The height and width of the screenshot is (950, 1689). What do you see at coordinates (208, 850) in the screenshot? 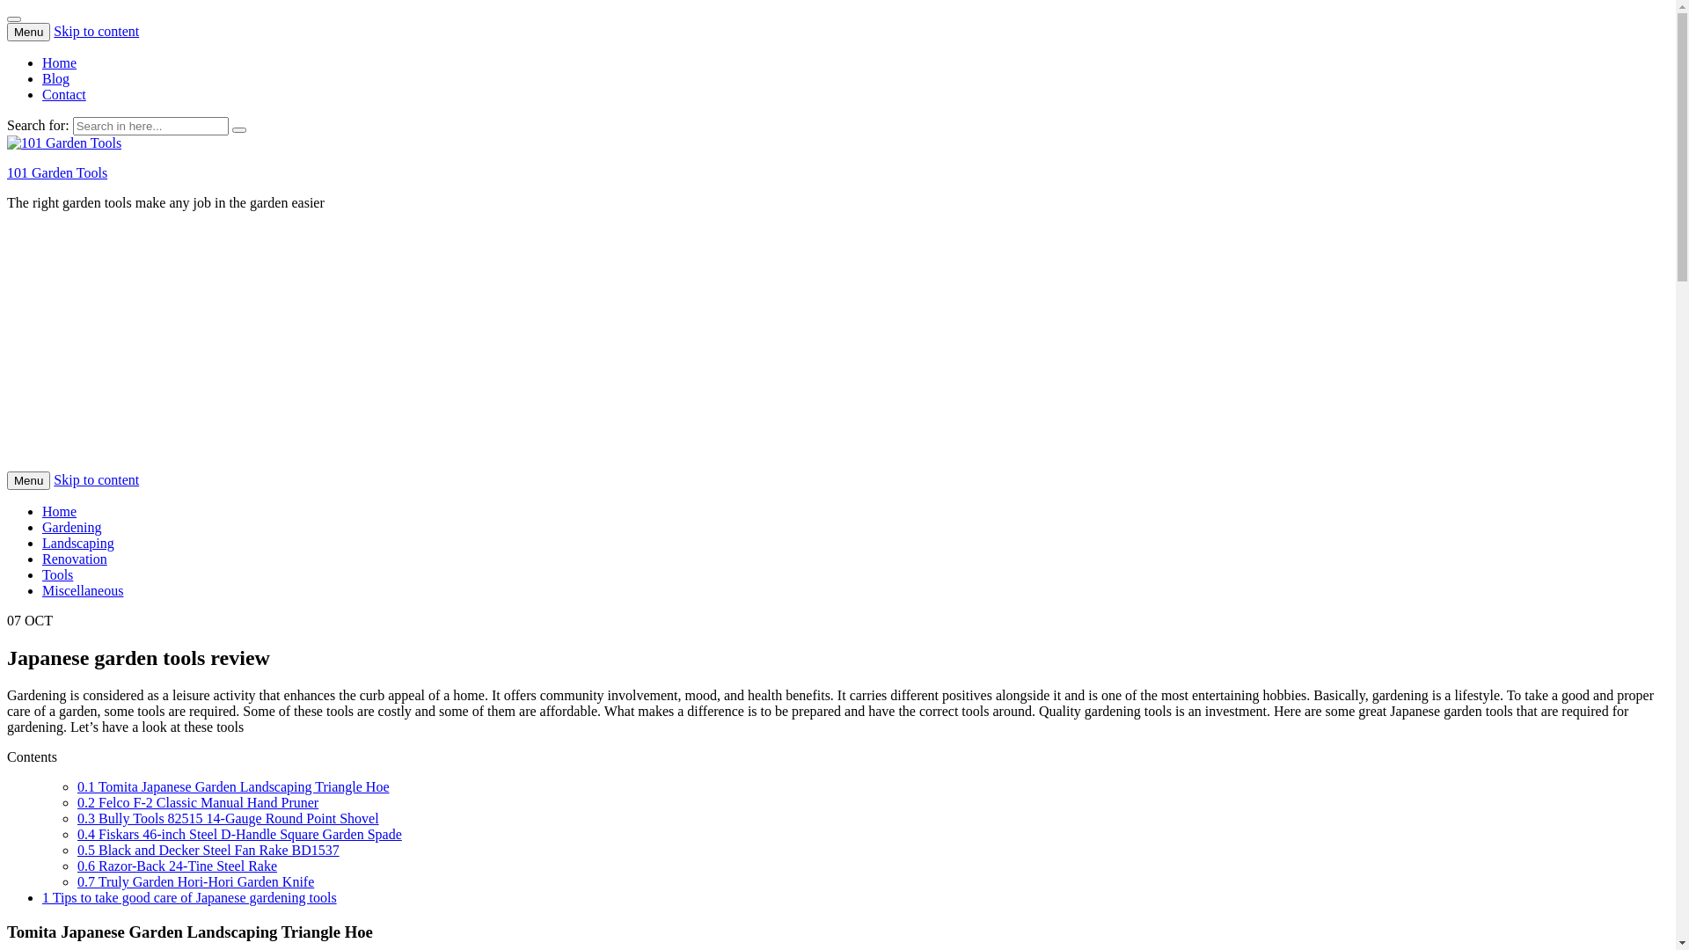
I see `0.5 Black and Decker Steel Fan Rake BD1537` at bounding box center [208, 850].